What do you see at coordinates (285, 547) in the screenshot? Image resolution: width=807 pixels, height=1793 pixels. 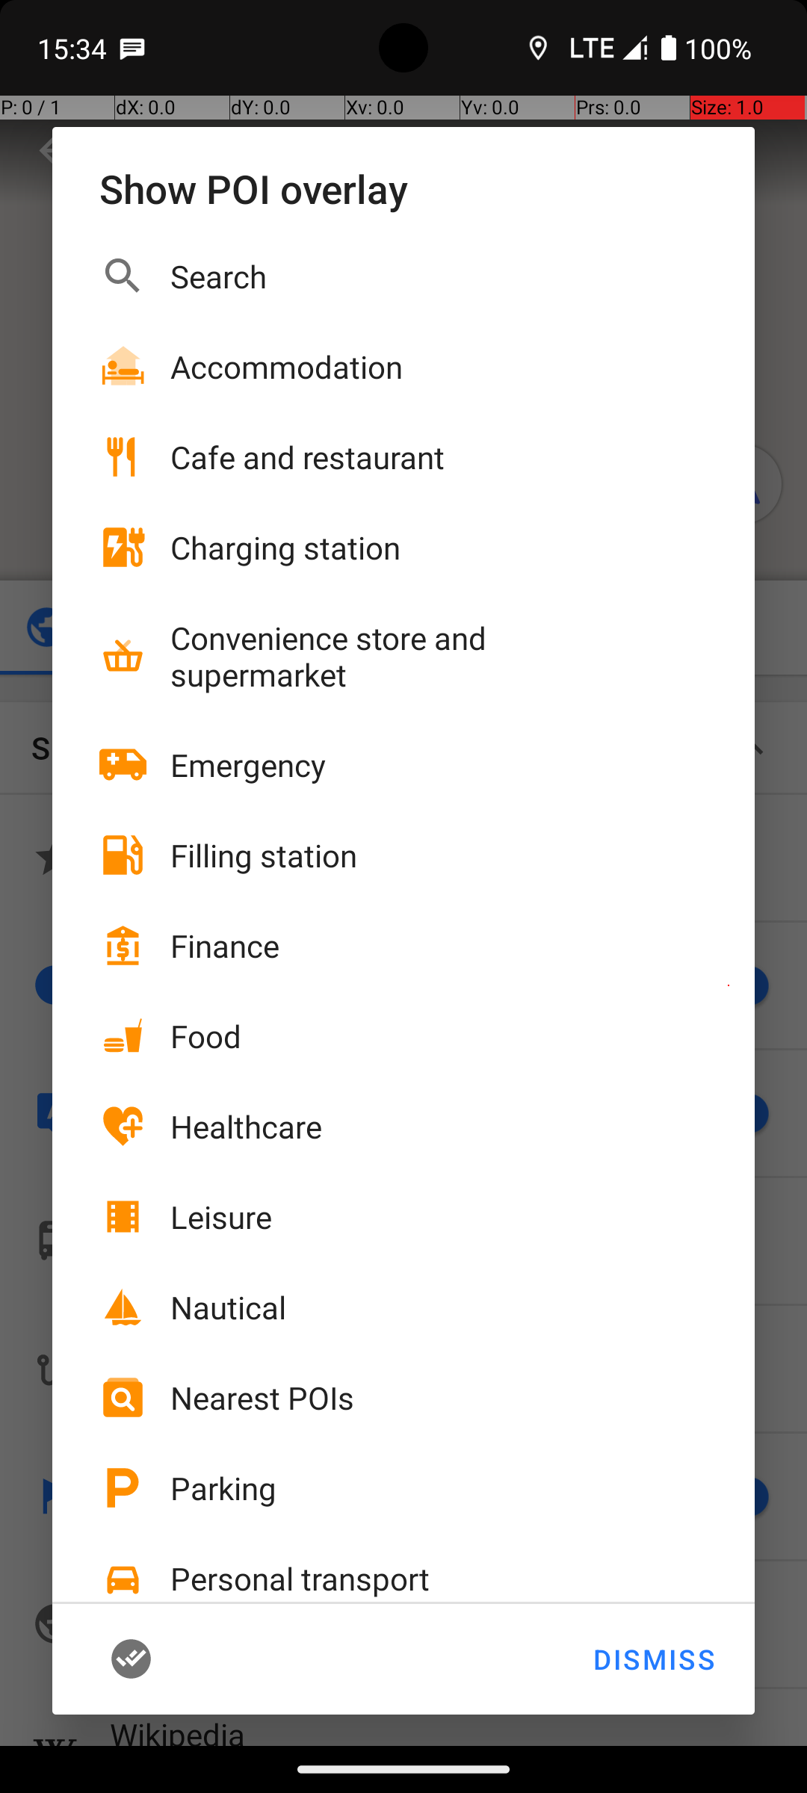 I see `Charging station` at bounding box center [285, 547].